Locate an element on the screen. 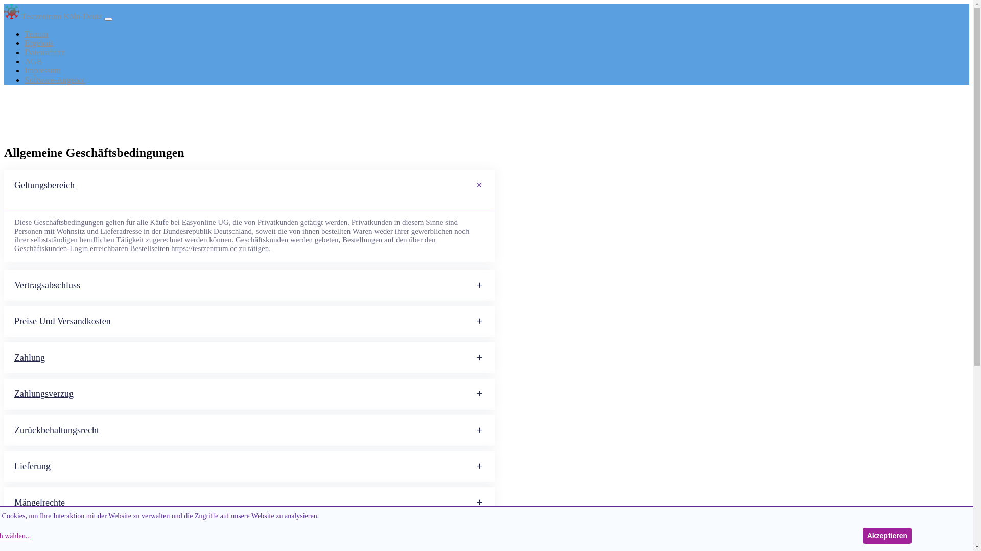  Lieferung is located at coordinates (249, 466).